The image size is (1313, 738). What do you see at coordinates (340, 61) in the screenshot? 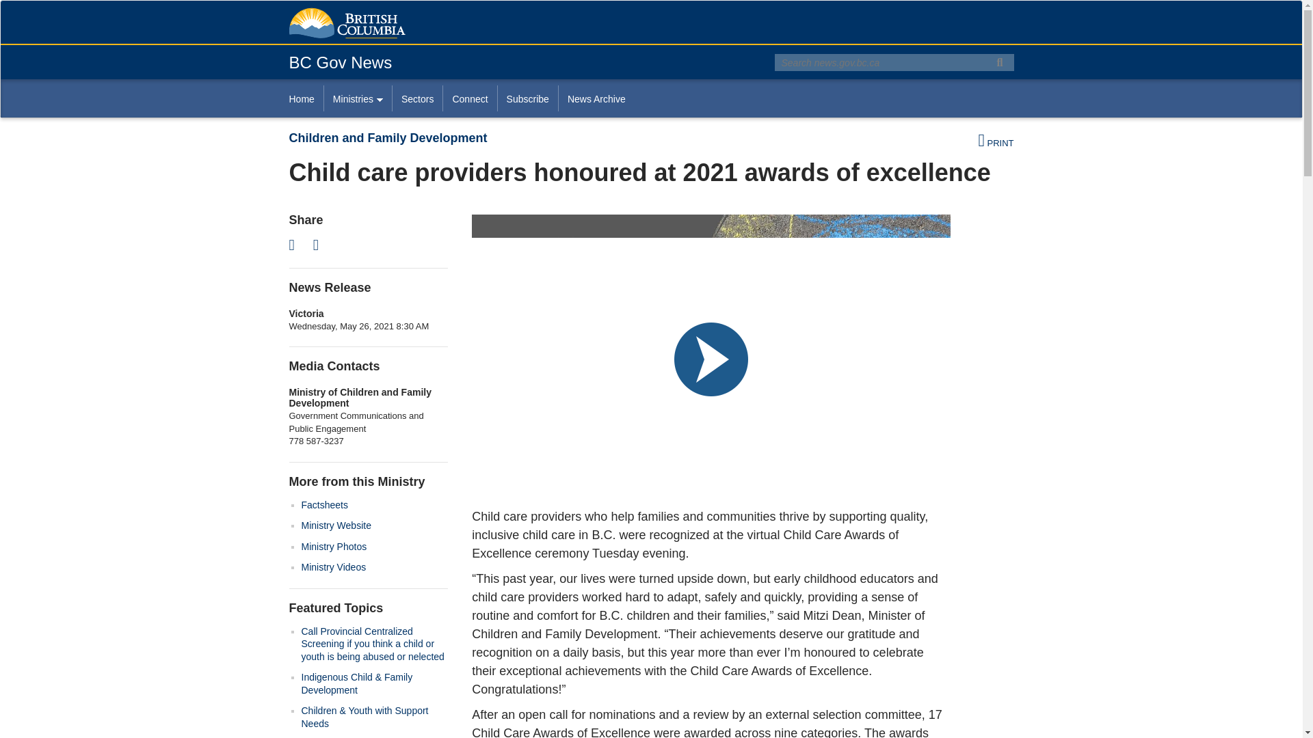
I see `BC Gov News` at bounding box center [340, 61].